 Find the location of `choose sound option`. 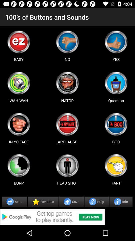

choose sound option is located at coordinates (116, 83).